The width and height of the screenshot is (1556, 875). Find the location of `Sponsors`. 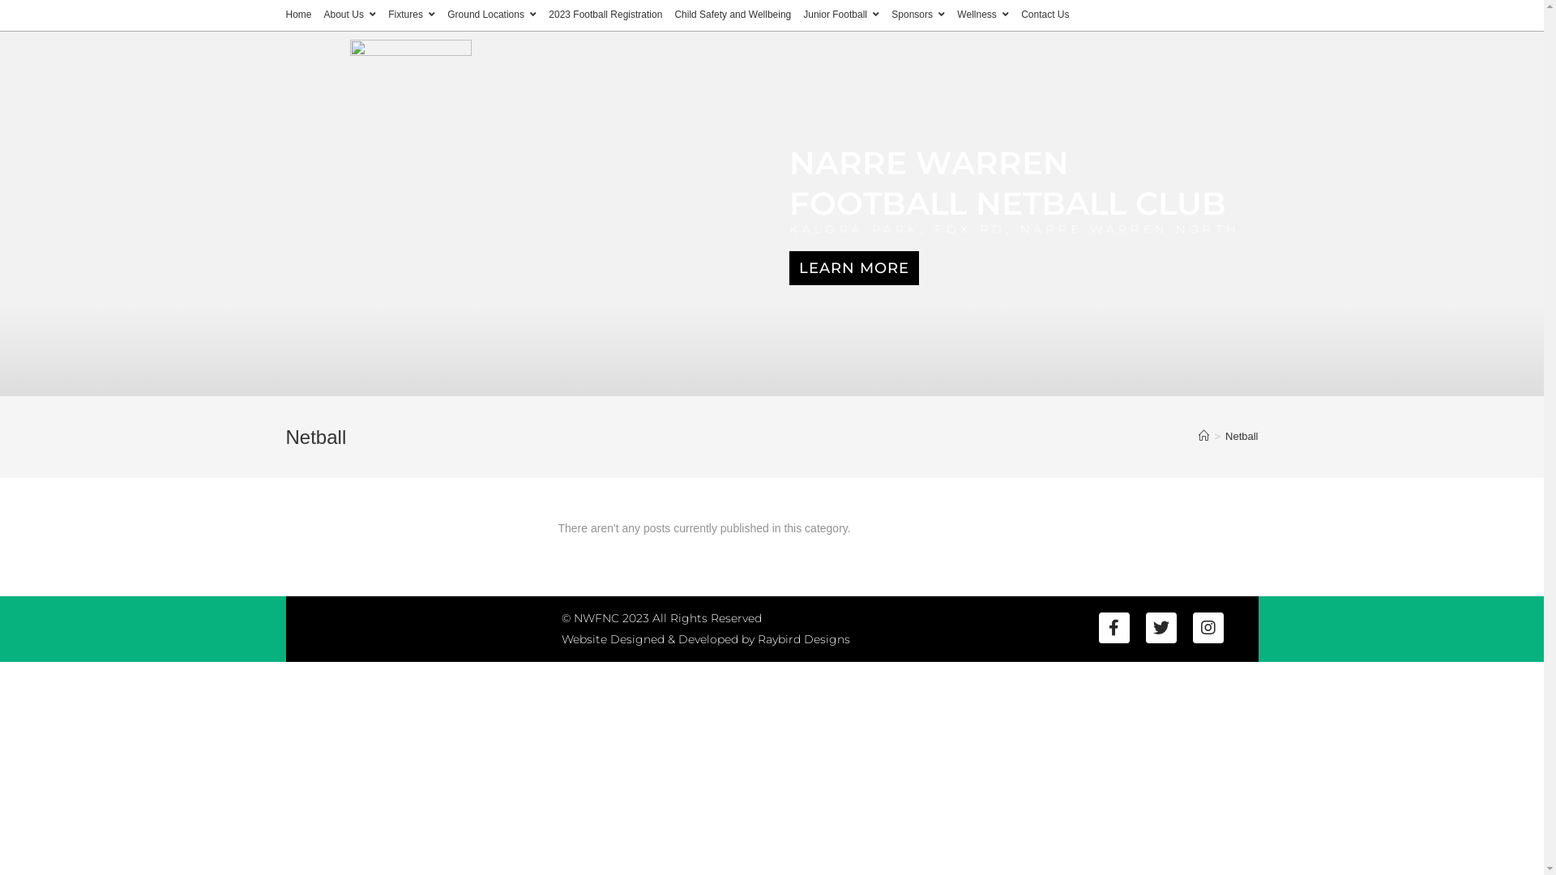

Sponsors is located at coordinates (918, 15).